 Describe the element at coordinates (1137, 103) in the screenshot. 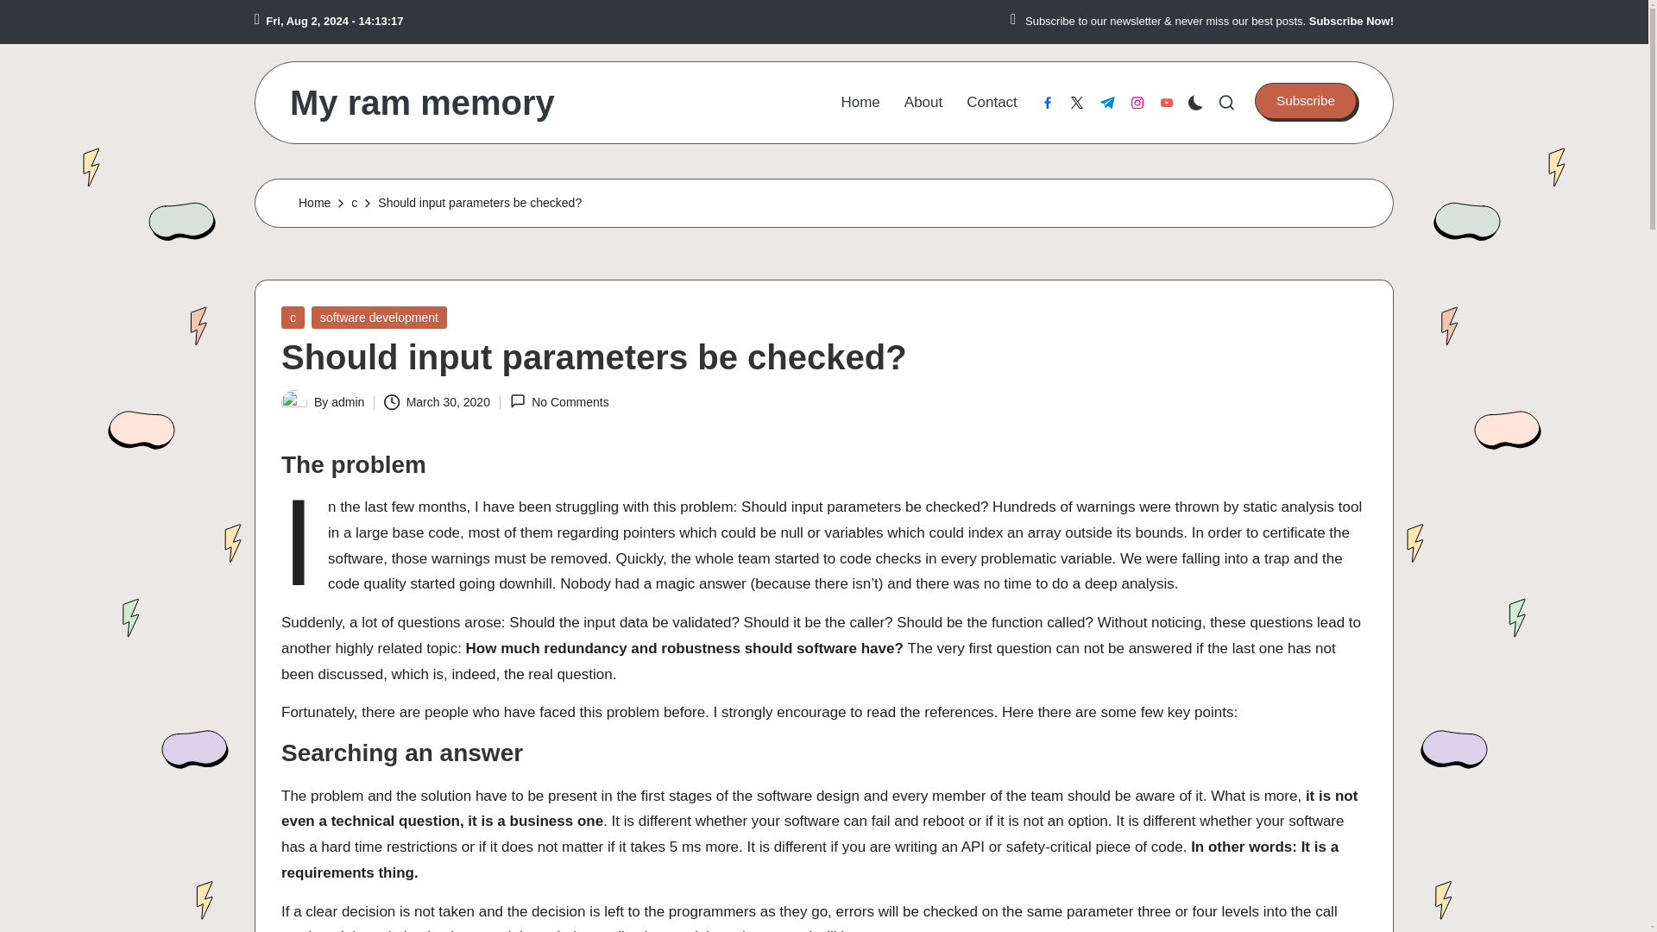

I see `instagram.com` at that location.